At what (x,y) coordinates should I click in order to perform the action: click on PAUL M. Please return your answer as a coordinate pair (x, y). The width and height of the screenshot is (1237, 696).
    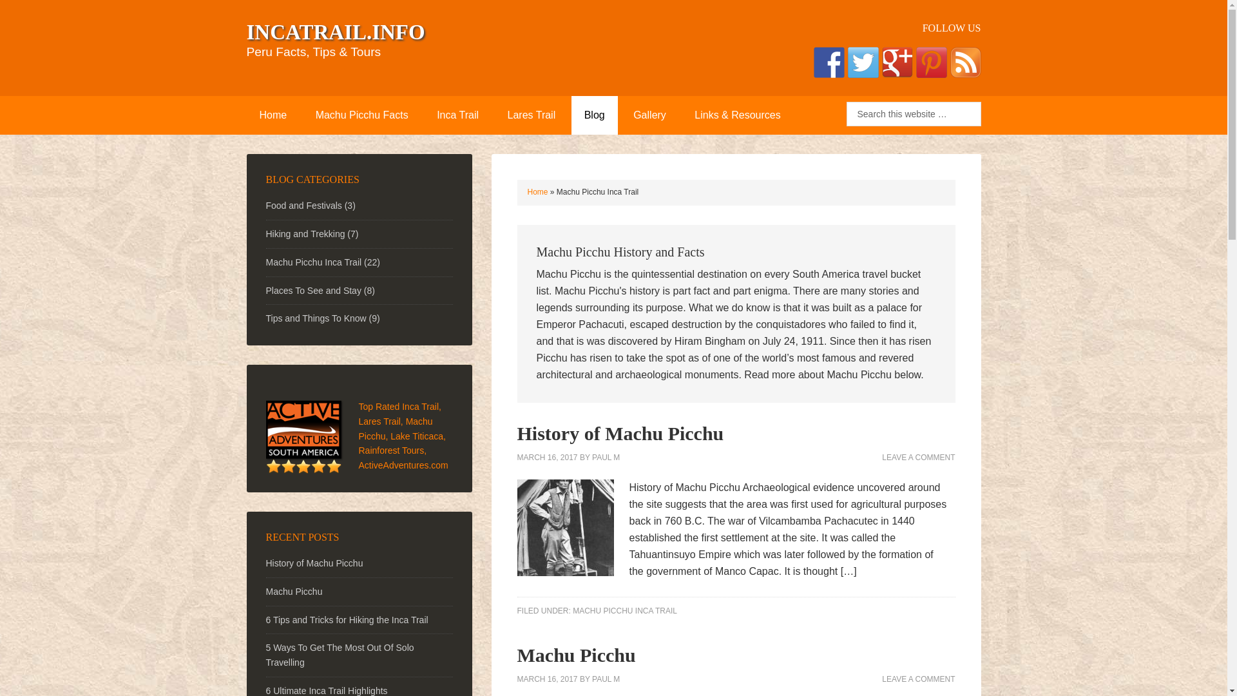
    Looking at the image, I should click on (606, 458).